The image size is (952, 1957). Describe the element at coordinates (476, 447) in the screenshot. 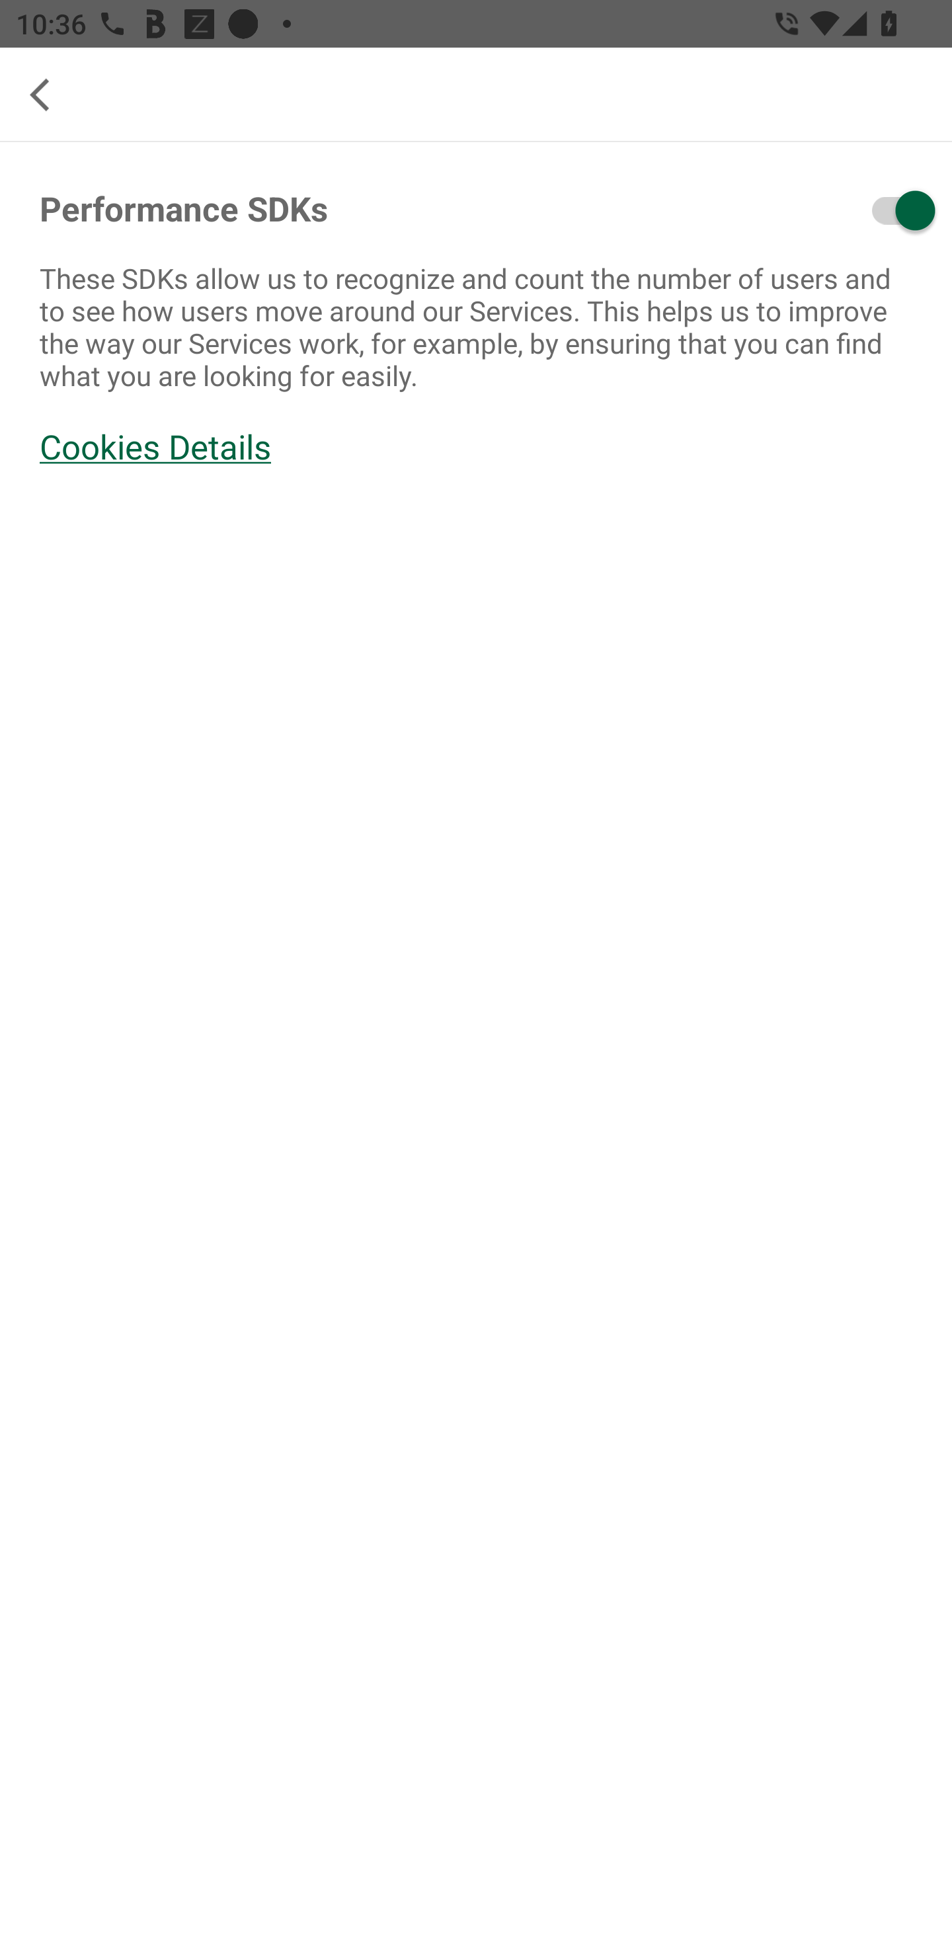

I see `Cookies Details` at that location.